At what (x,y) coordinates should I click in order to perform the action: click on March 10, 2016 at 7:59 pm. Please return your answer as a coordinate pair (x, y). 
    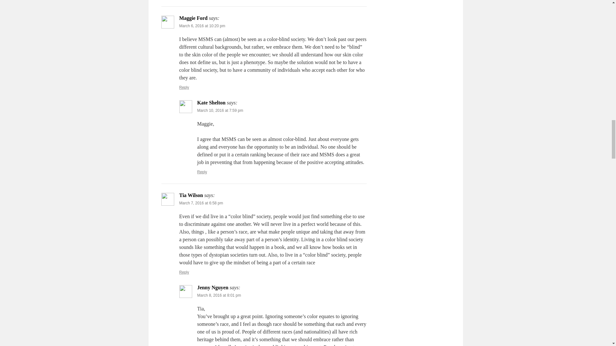
    Looking at the image, I should click on (220, 111).